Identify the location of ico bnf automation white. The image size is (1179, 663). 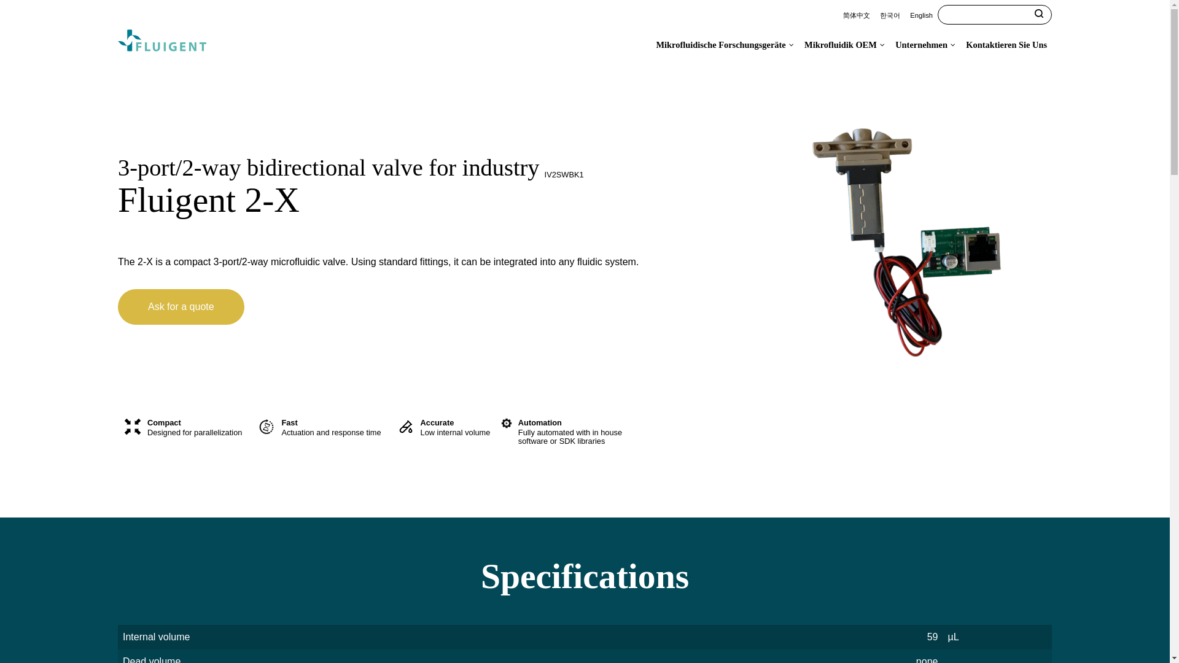
(506, 423).